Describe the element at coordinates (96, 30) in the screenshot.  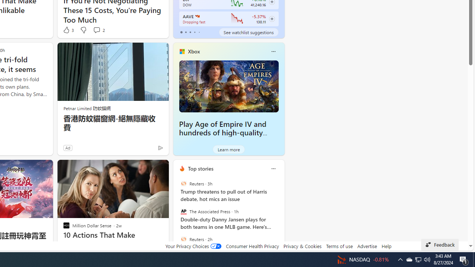
I see `View comments 2 Comment` at that location.